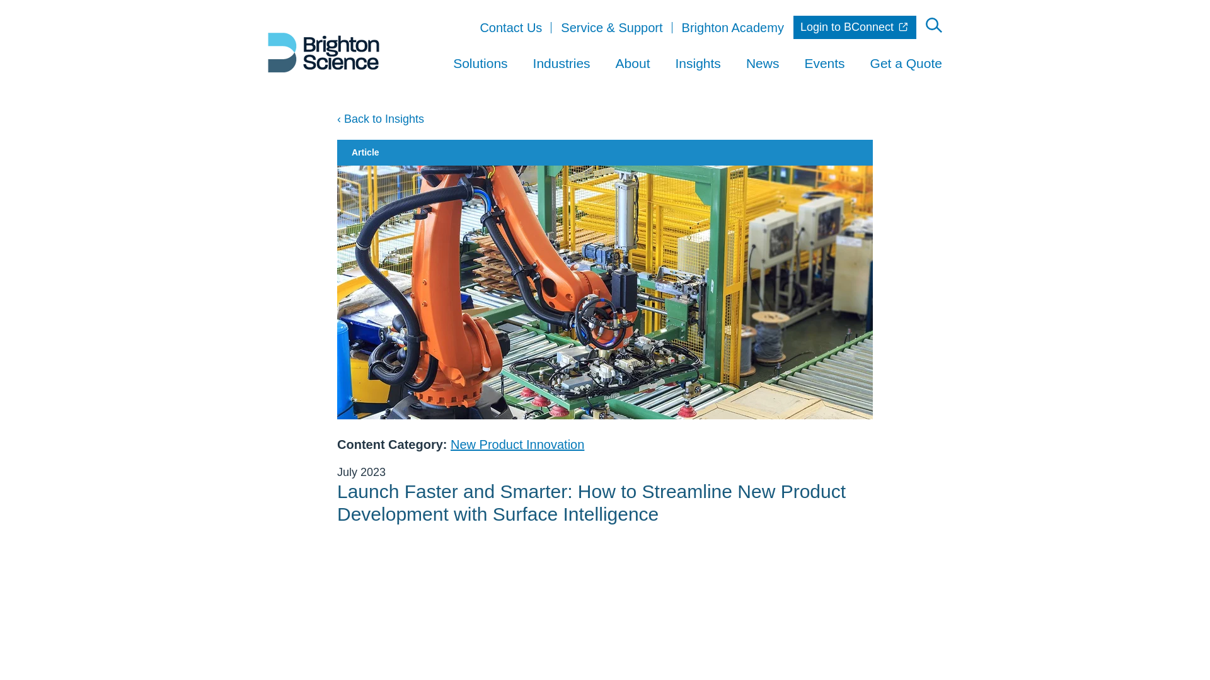 The image size is (1210, 680). I want to click on Logo-Brighton-Science-177, so click(323, 52).